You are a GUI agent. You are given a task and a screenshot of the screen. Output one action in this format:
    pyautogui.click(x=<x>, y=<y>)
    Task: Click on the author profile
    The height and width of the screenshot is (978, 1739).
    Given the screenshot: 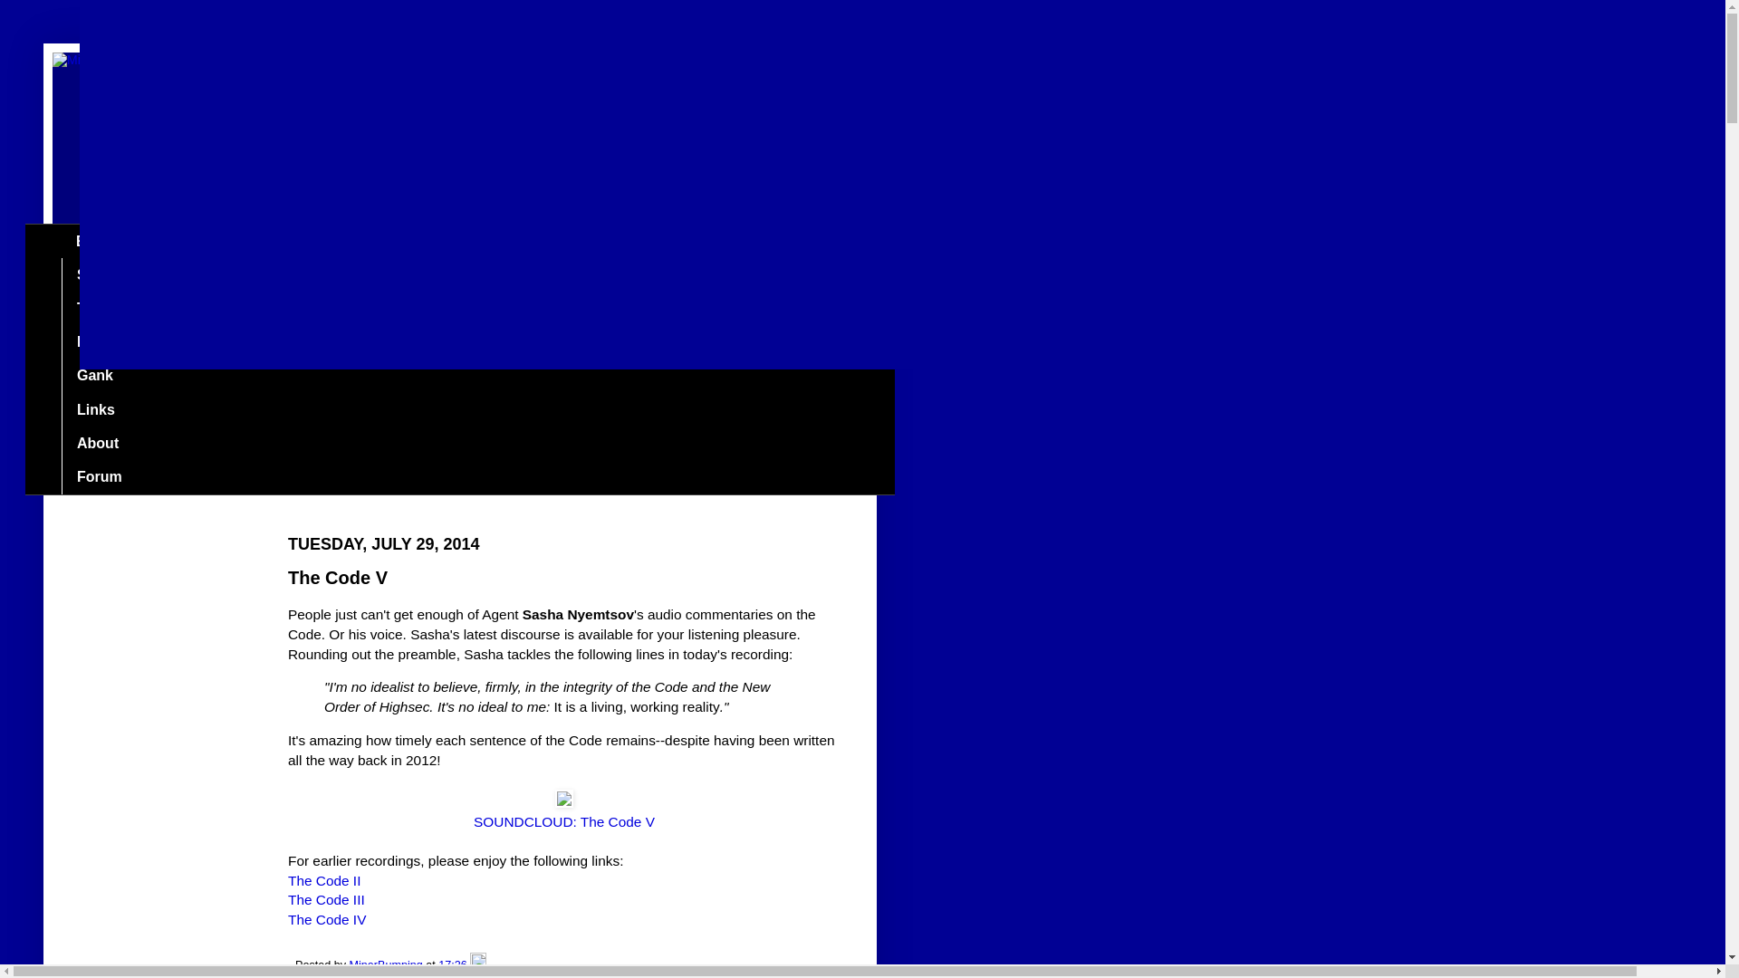 What is the action you would take?
    pyautogui.click(x=388, y=965)
    